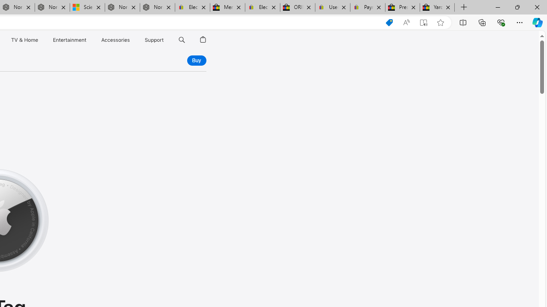 The height and width of the screenshot is (307, 547). I want to click on Payments Terms of Use | eBay.com, so click(368, 8).